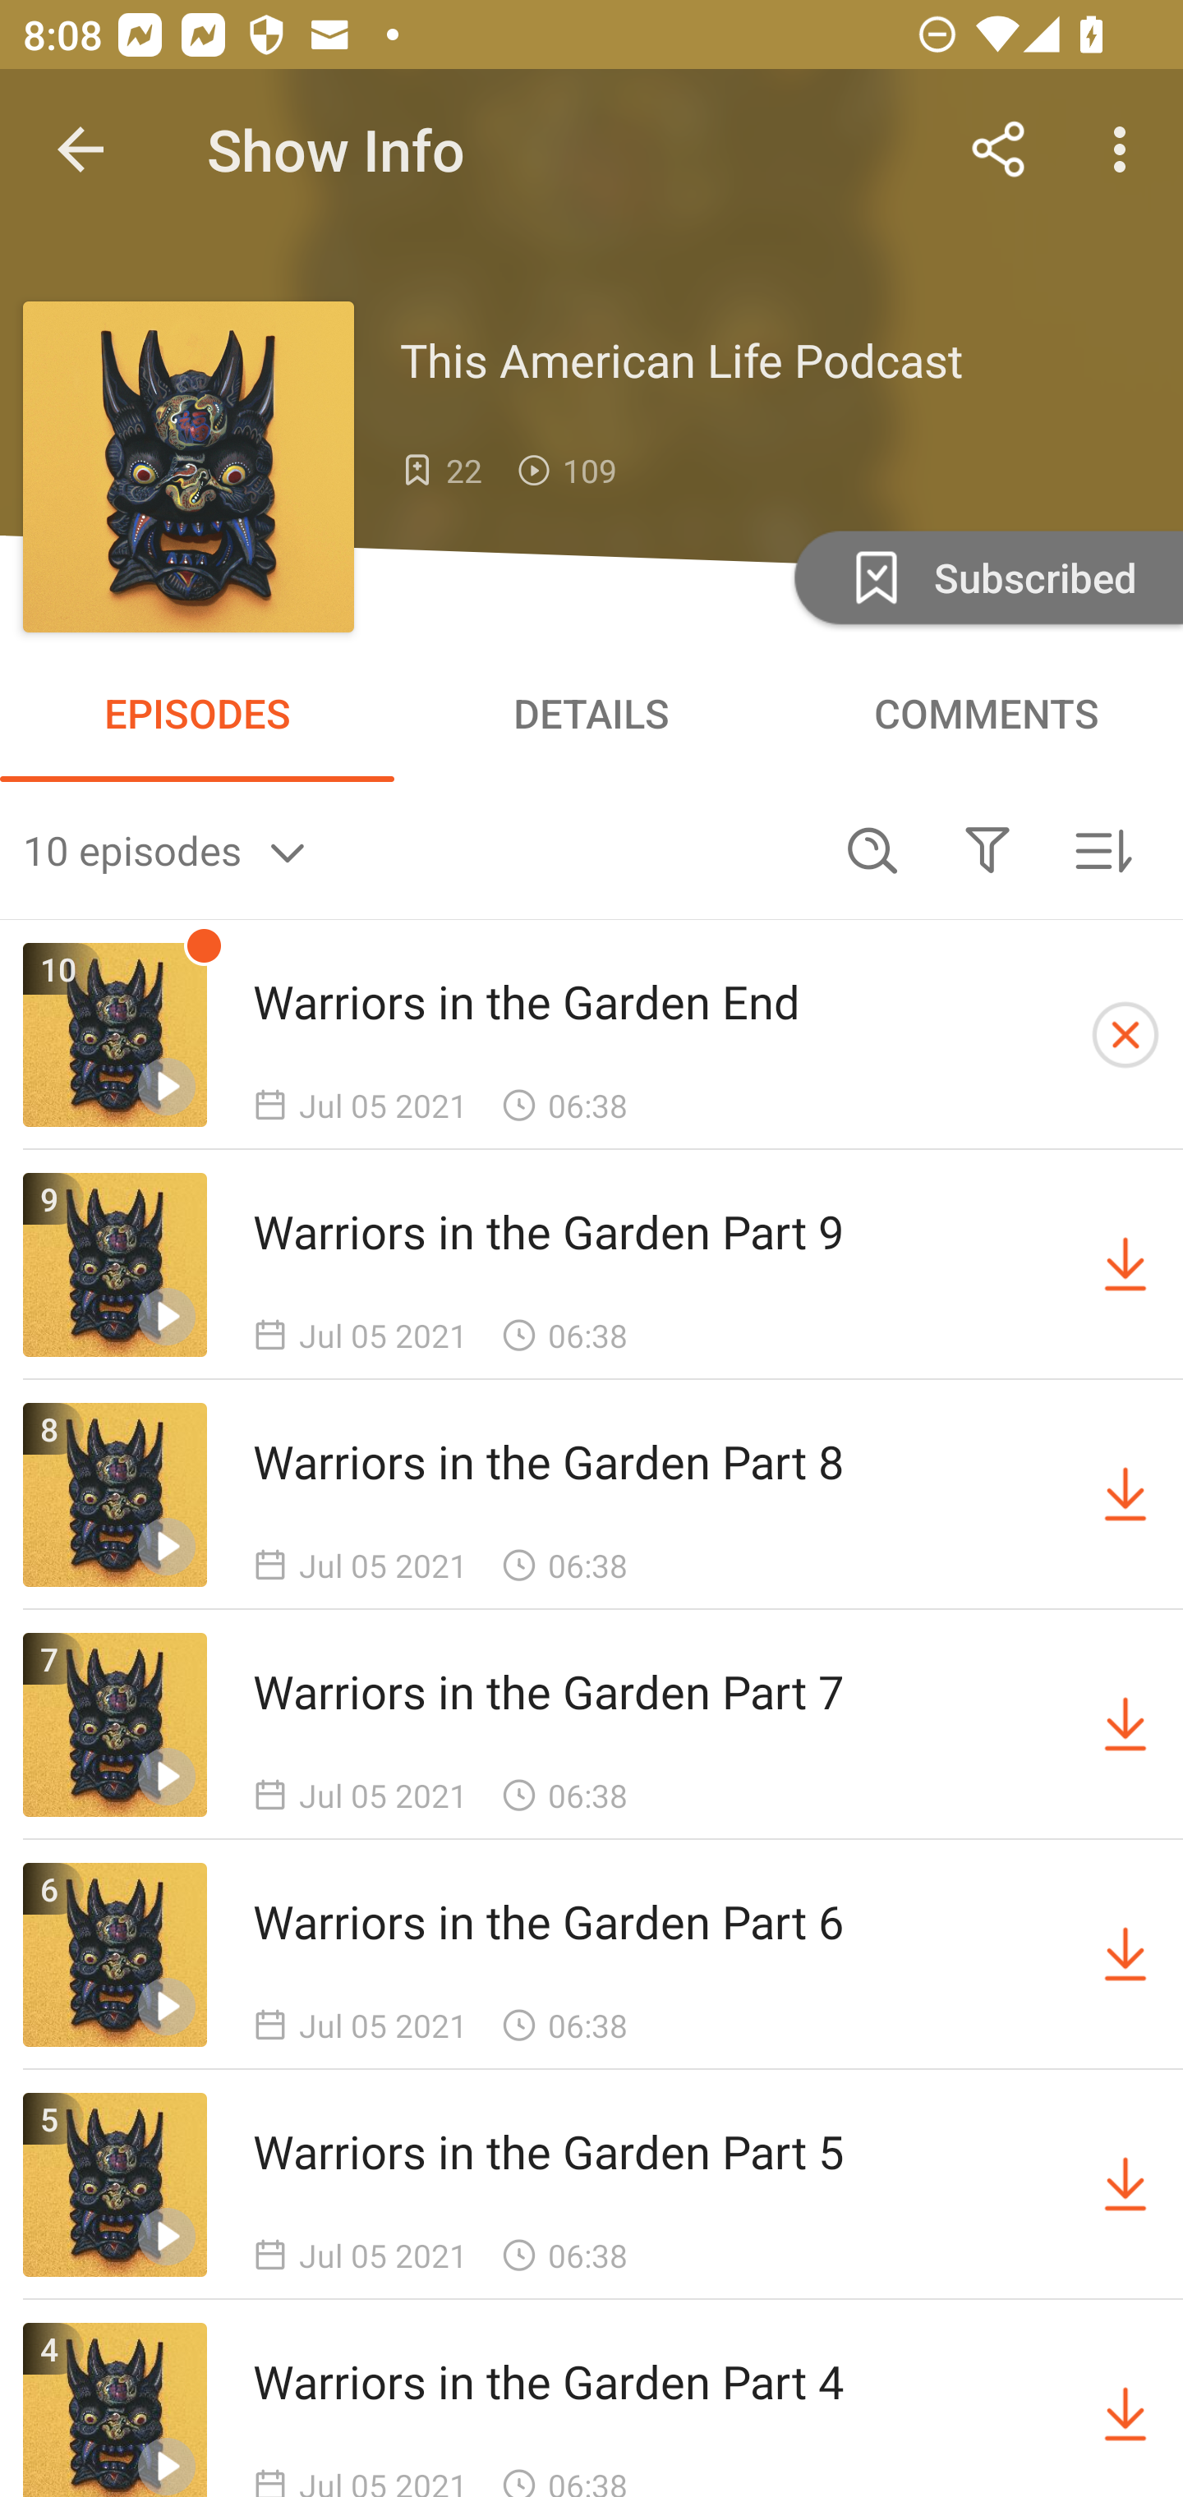 This screenshot has height=2497, width=1183. What do you see at coordinates (1125, 2410) in the screenshot?
I see `Download` at bounding box center [1125, 2410].